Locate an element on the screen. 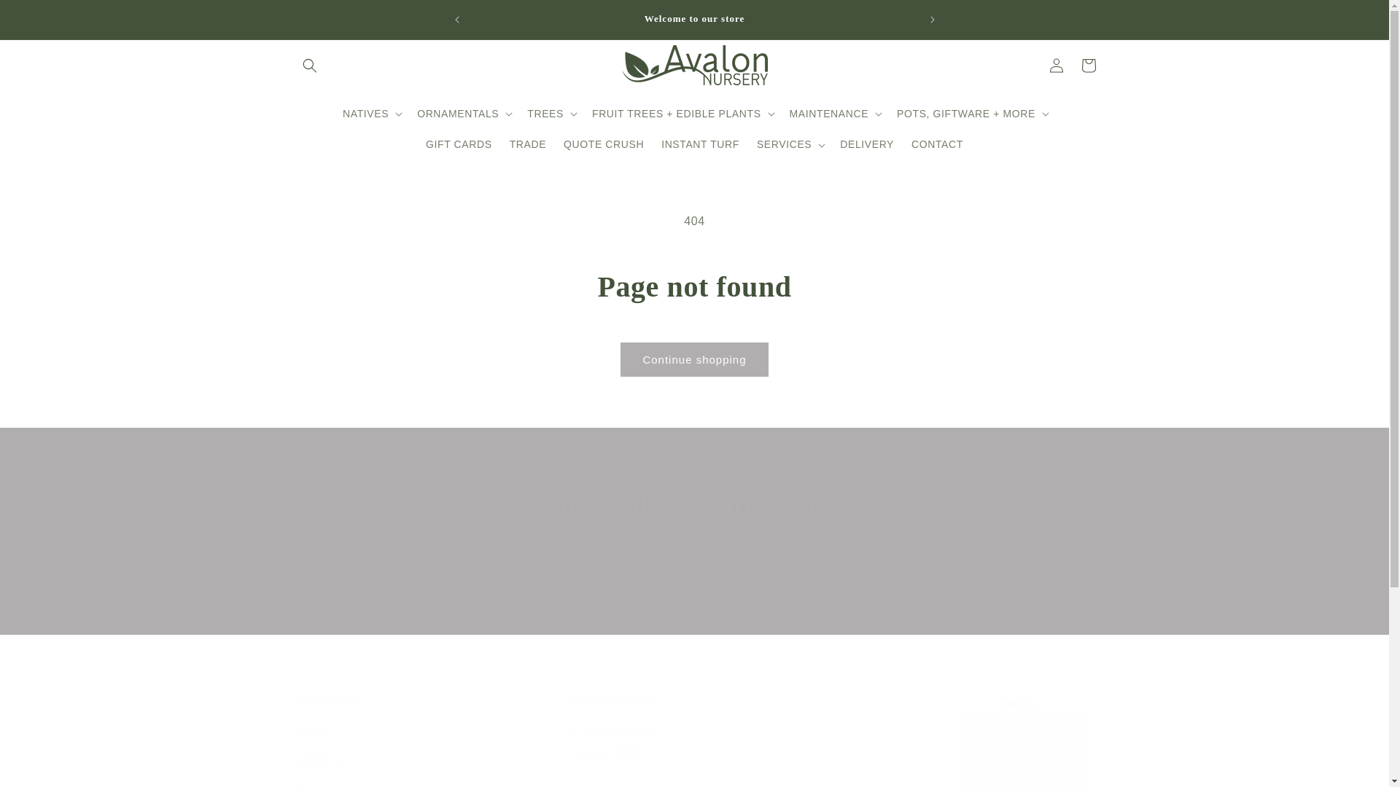 This screenshot has width=1400, height=787. Skip to content is located at coordinates (44, 17).